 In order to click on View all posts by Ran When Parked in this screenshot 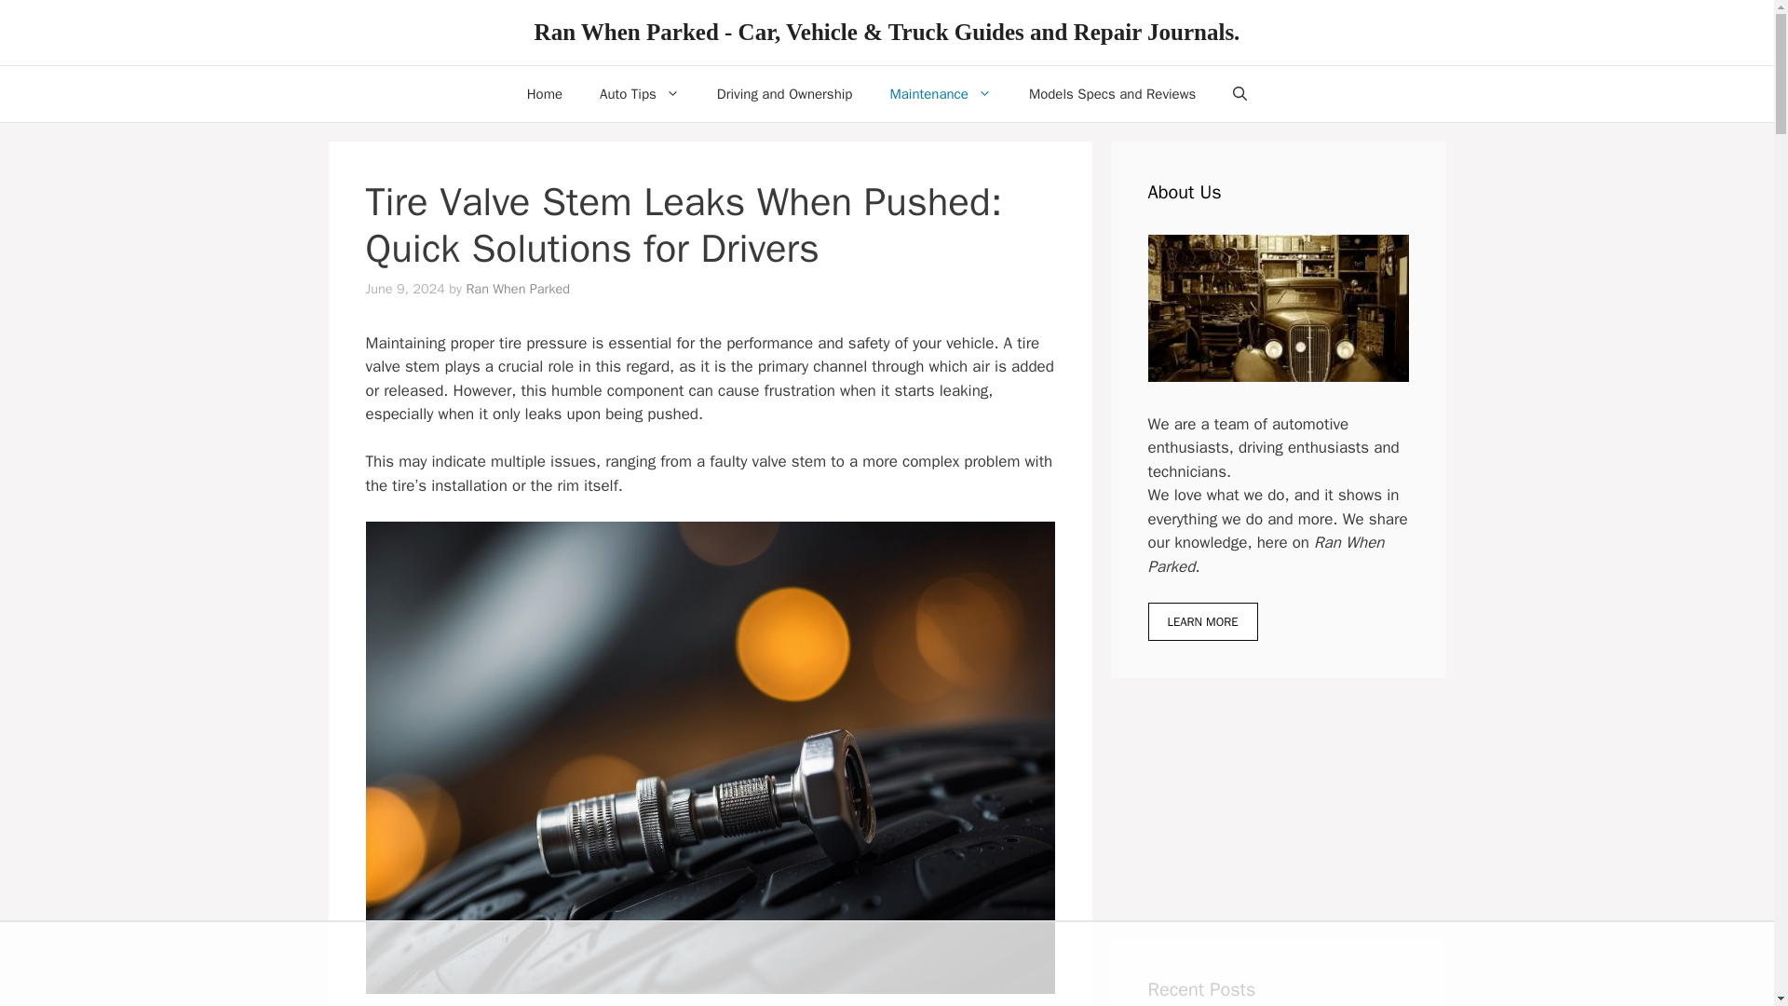, I will do `click(518, 289)`.